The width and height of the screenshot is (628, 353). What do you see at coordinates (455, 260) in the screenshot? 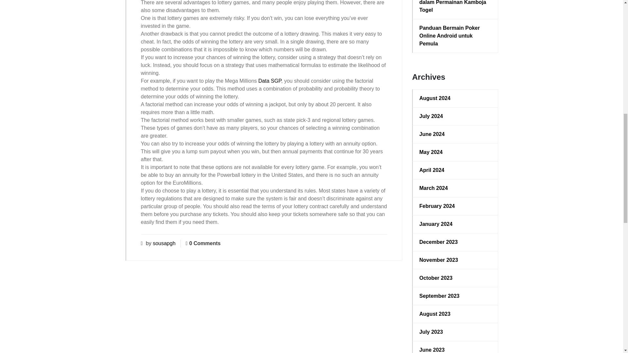
I see `November 2023` at bounding box center [455, 260].